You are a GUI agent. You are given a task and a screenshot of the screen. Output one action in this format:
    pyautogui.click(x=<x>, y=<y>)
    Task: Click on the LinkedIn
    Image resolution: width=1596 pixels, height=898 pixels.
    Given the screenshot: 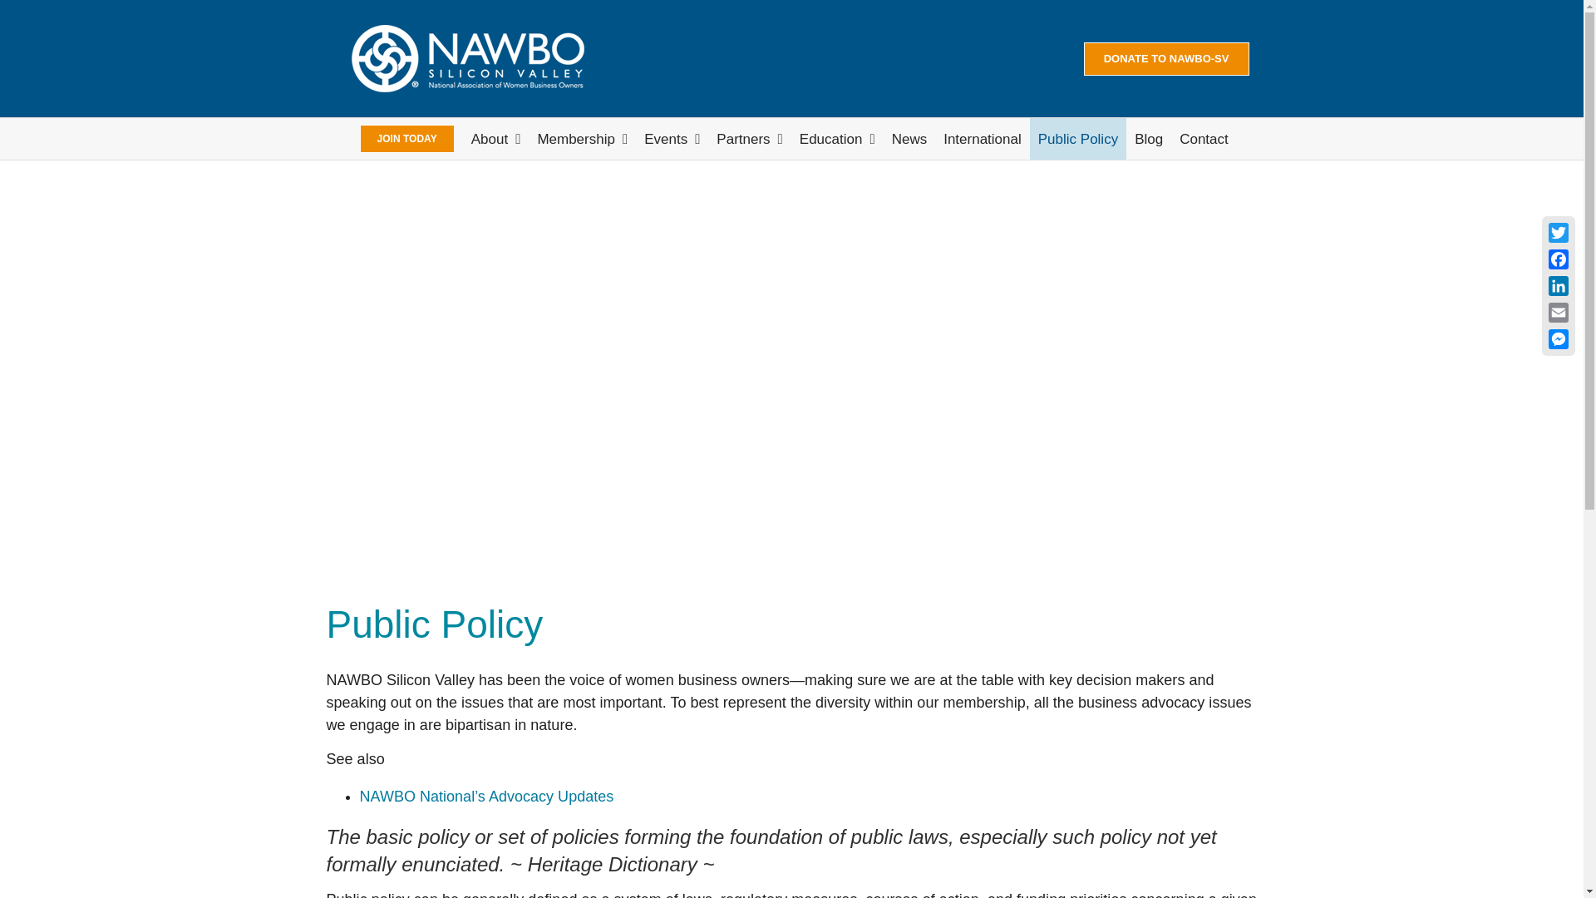 What is the action you would take?
    pyautogui.click(x=1558, y=286)
    